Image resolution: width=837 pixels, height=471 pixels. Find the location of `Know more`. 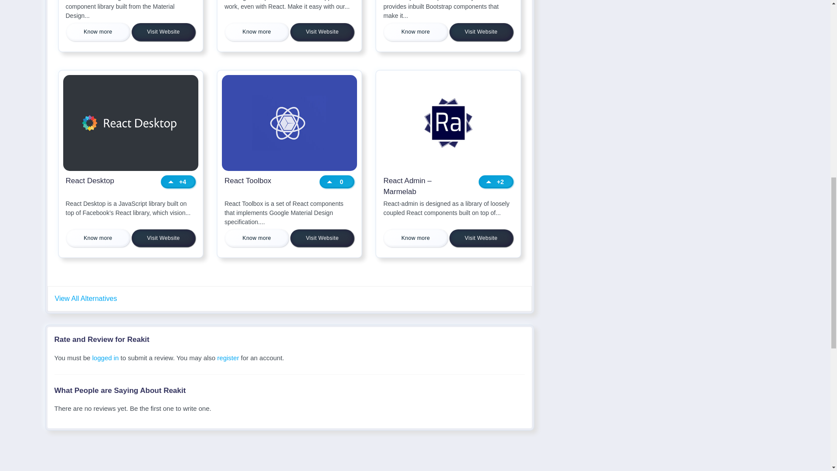

Know more is located at coordinates (98, 238).